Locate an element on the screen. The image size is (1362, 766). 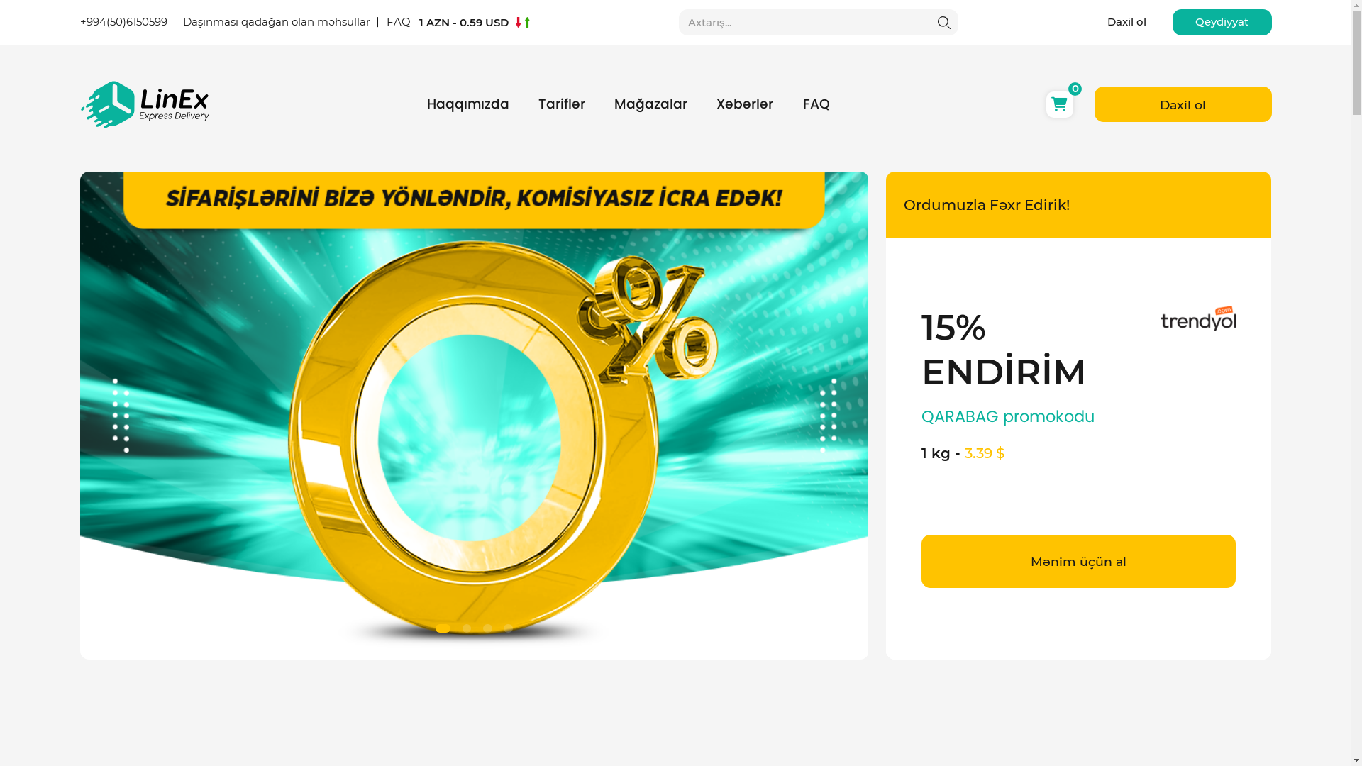
FAQ is located at coordinates (816, 104).